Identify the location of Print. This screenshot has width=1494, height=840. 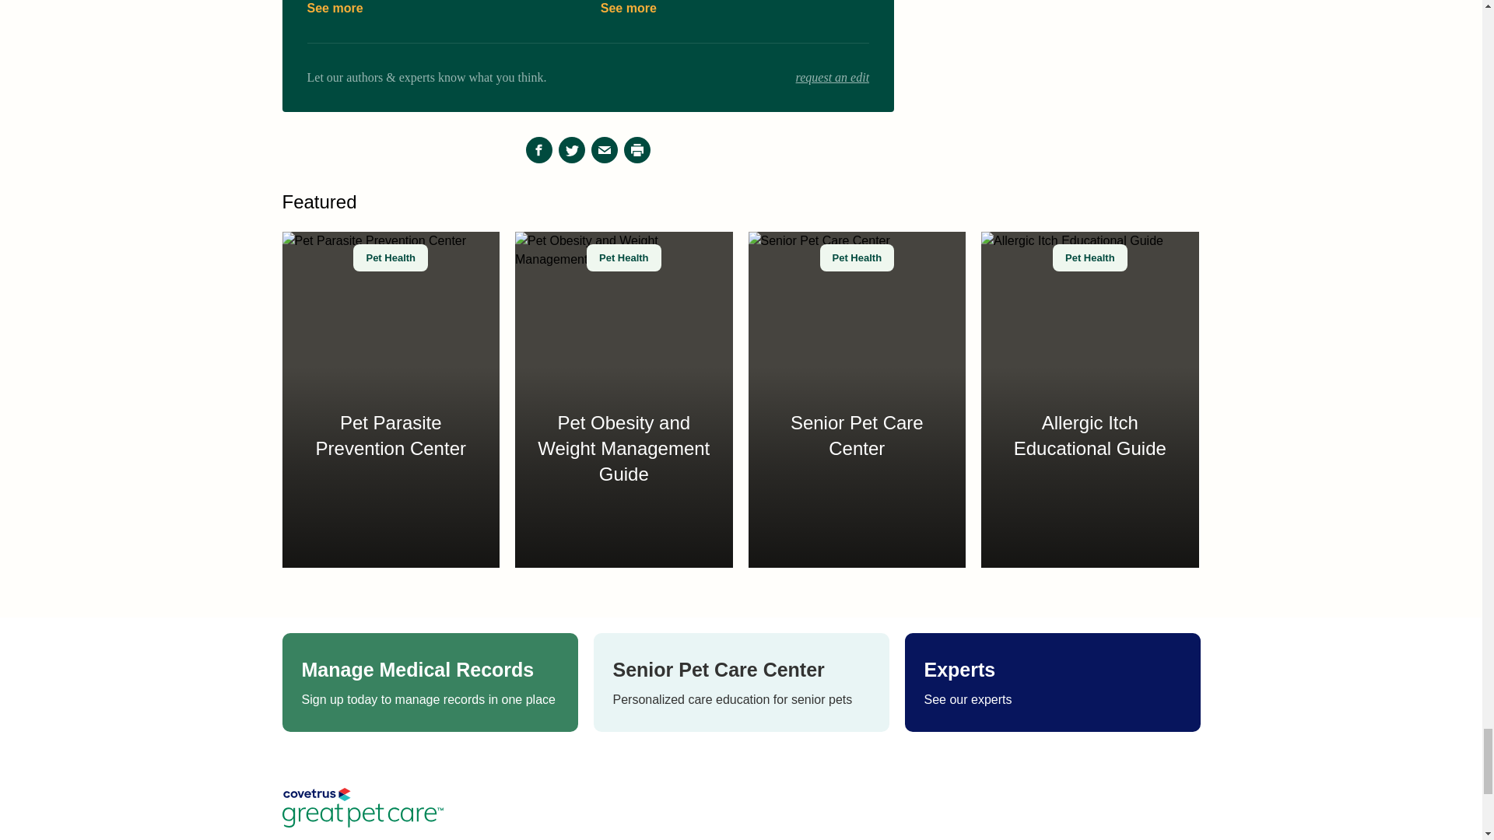
(637, 149).